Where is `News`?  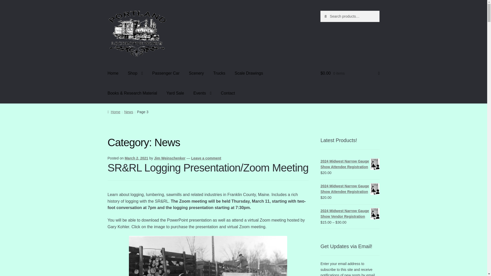 News is located at coordinates (128, 112).